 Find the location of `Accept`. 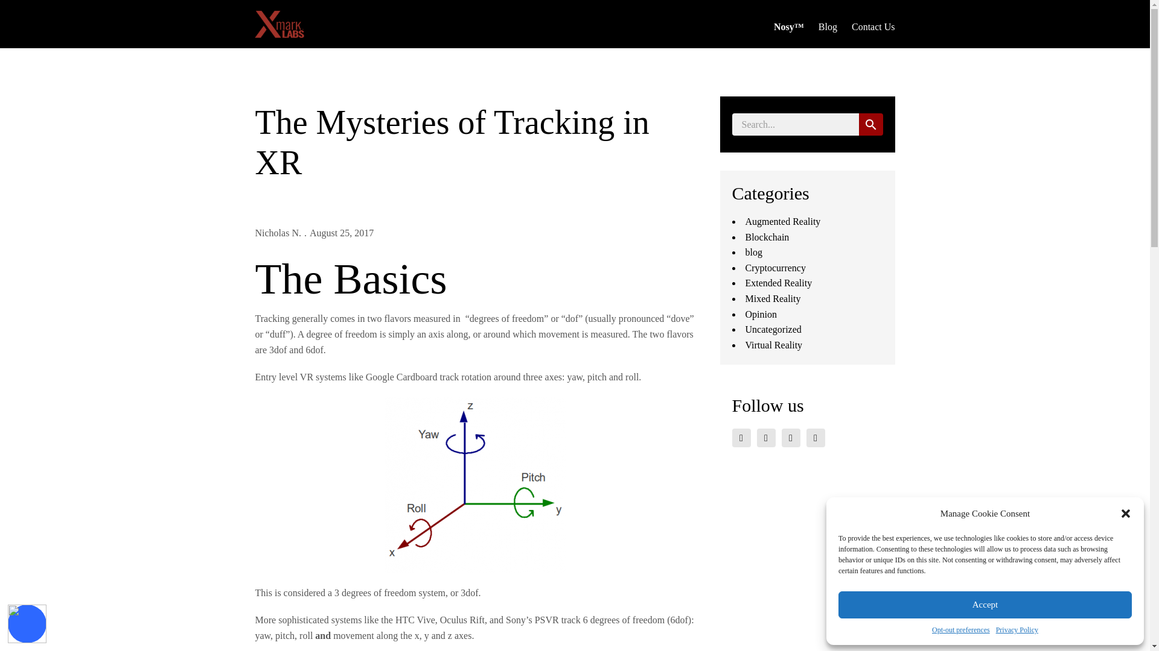

Accept is located at coordinates (985, 605).